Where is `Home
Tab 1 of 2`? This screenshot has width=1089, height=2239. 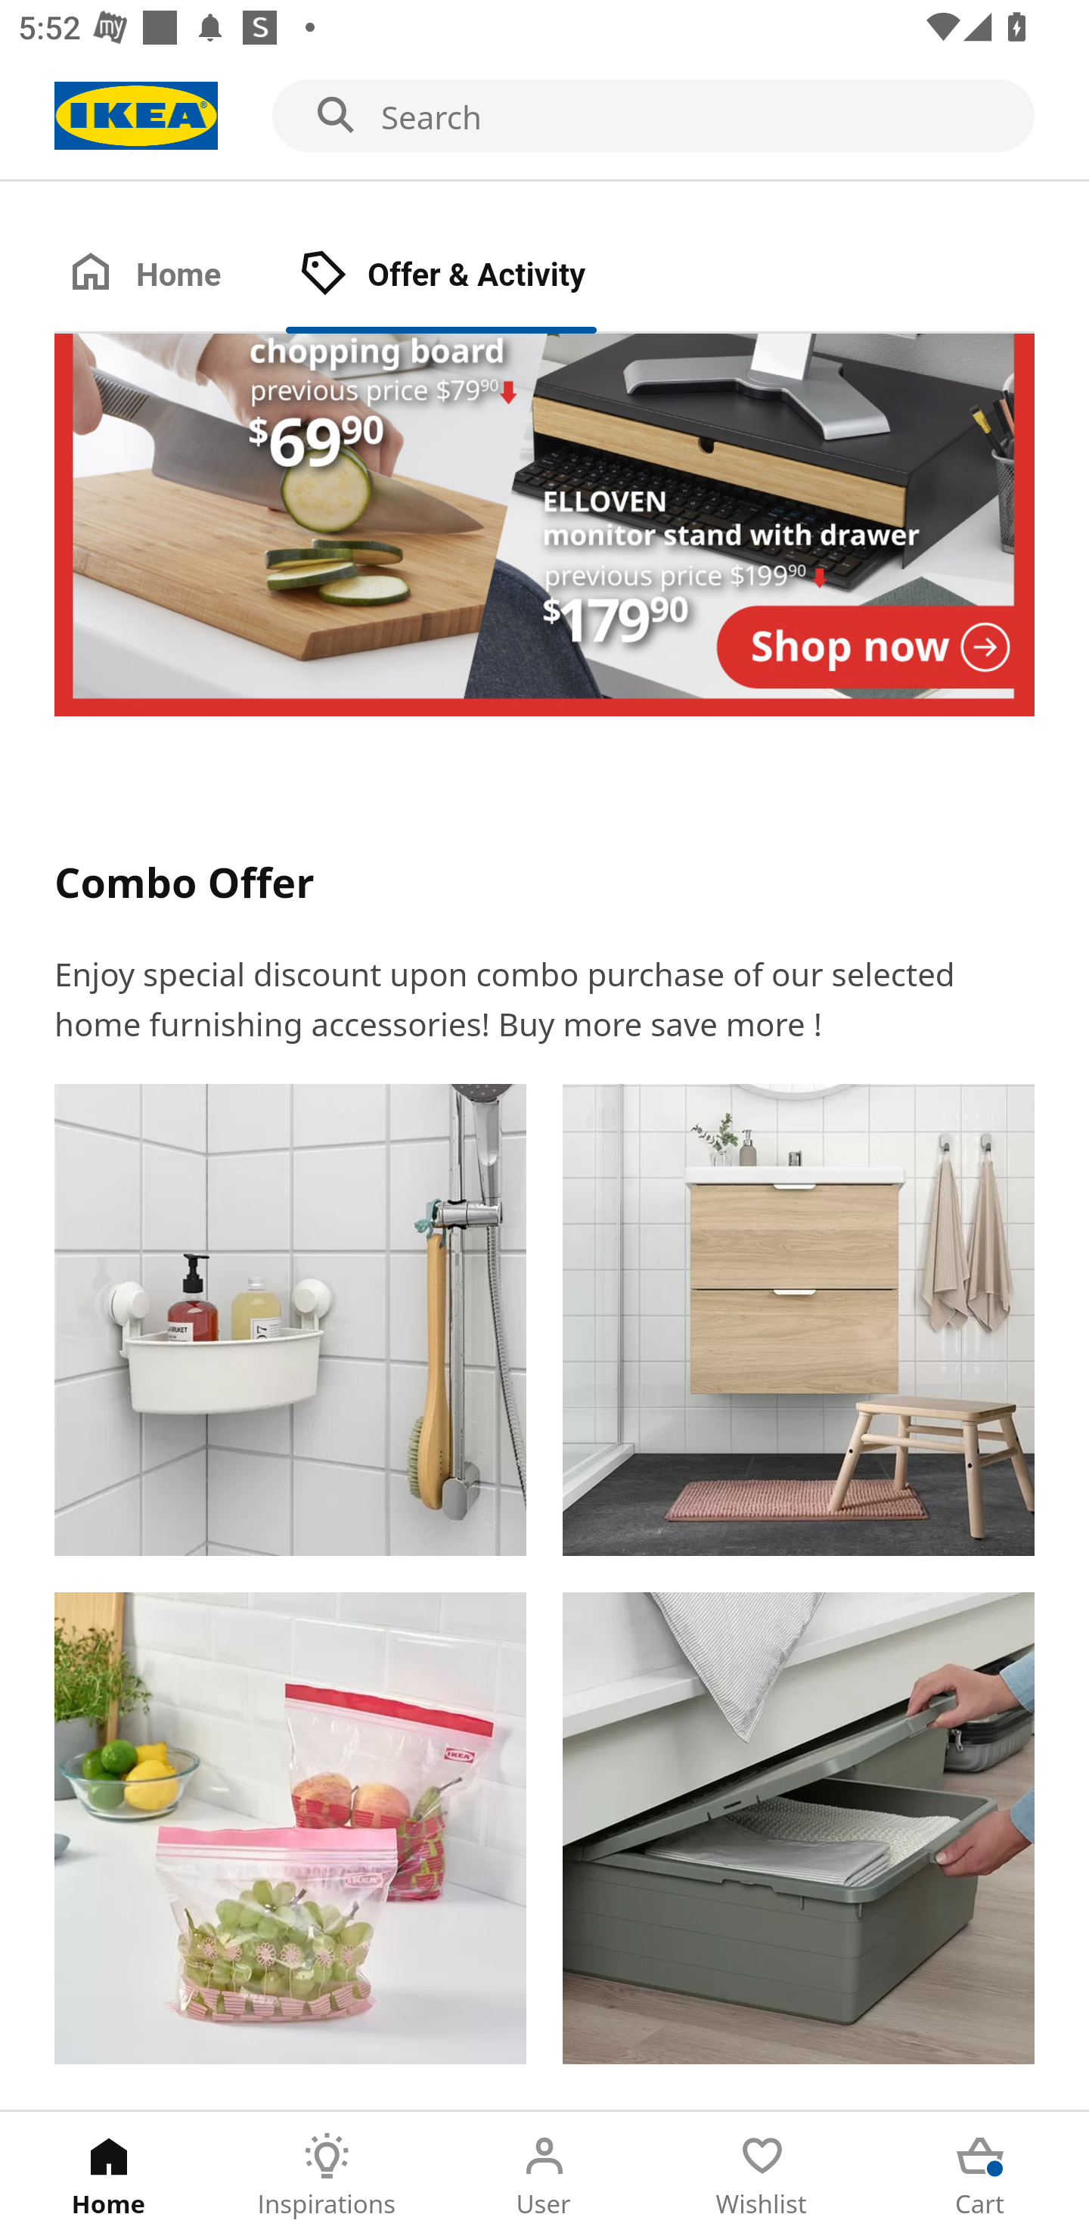 Home
Tab 1 of 2 is located at coordinates (169, 275).